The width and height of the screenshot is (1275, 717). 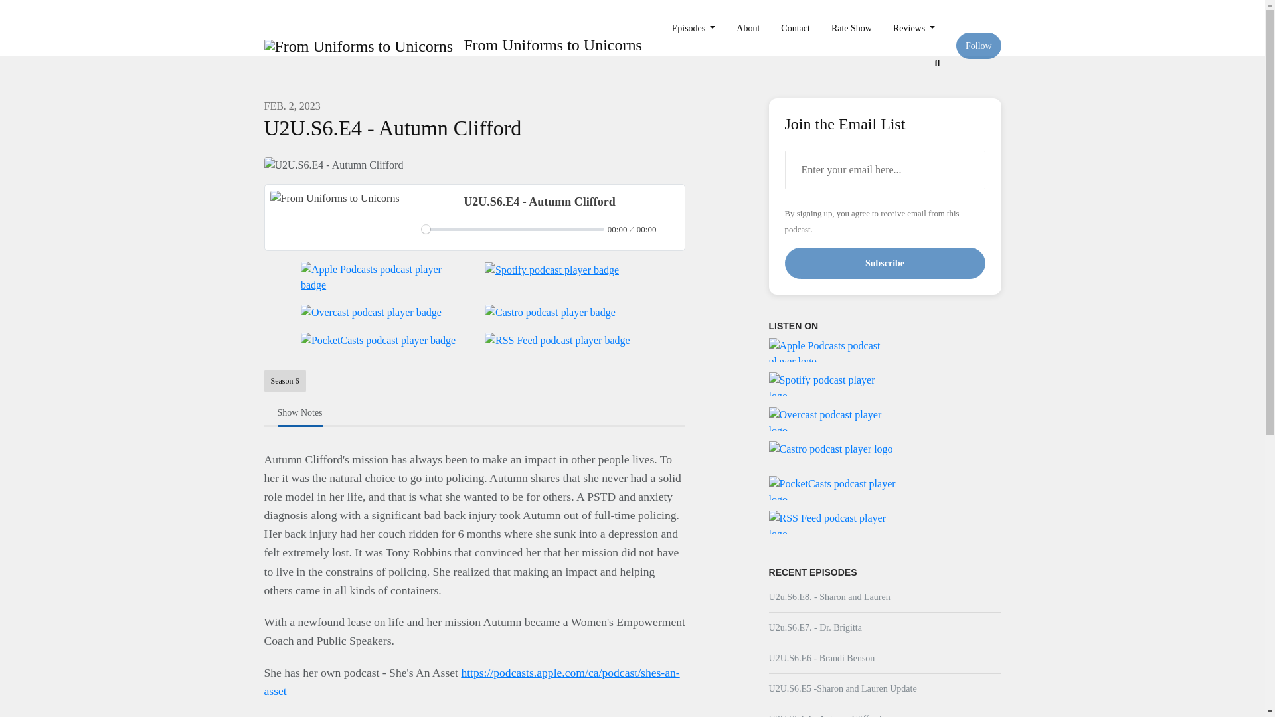 What do you see at coordinates (359, 46) in the screenshot?
I see `From Uniforms to Unicorns` at bounding box center [359, 46].